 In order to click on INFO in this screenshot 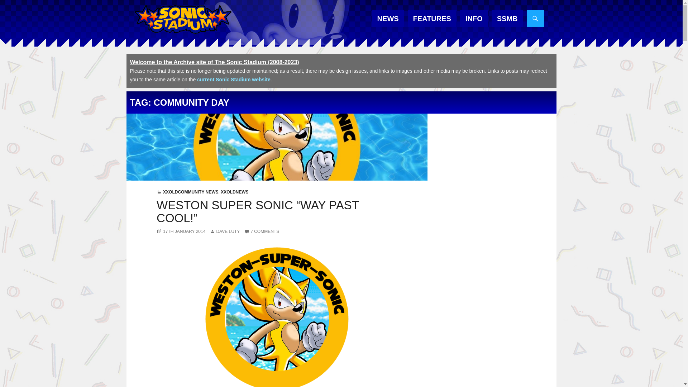, I will do `click(474, 19)`.